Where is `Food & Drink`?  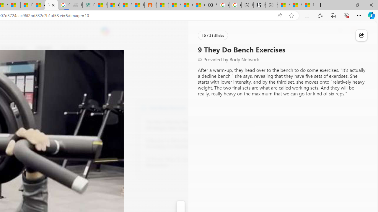 Food & Drink is located at coordinates (71, 48).